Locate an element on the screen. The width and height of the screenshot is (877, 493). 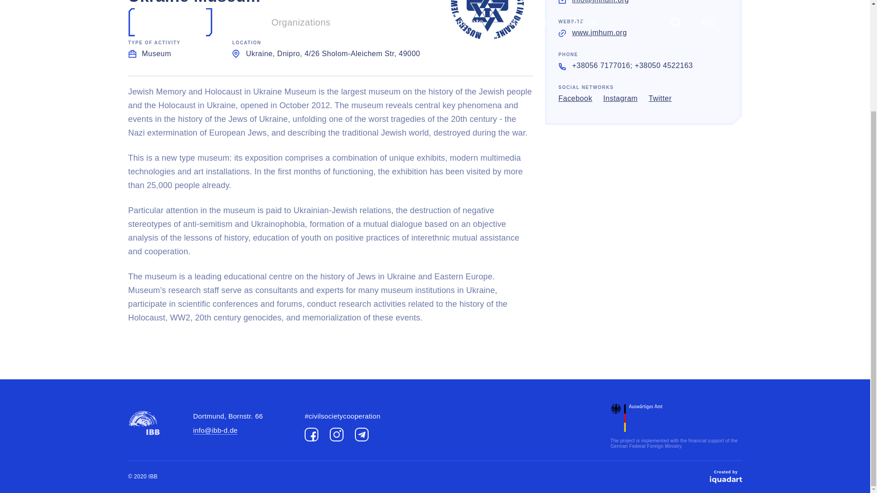
Telegram is located at coordinates (362, 435).